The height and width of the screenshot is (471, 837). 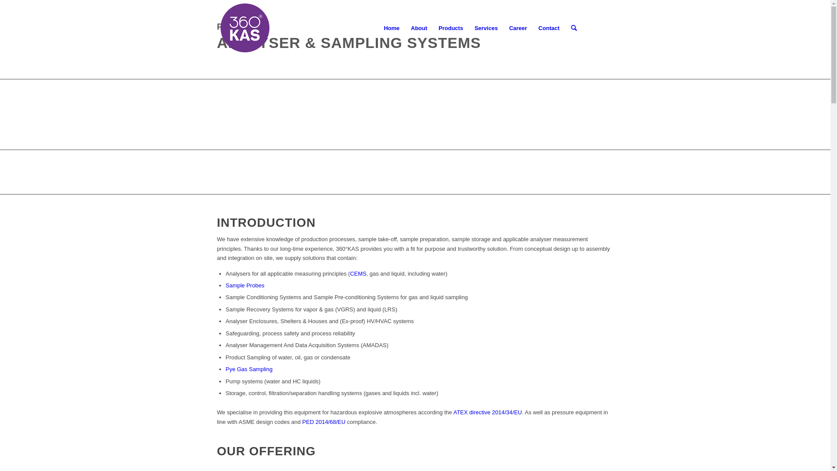 I want to click on PED 2014/68/EU, so click(x=323, y=422).